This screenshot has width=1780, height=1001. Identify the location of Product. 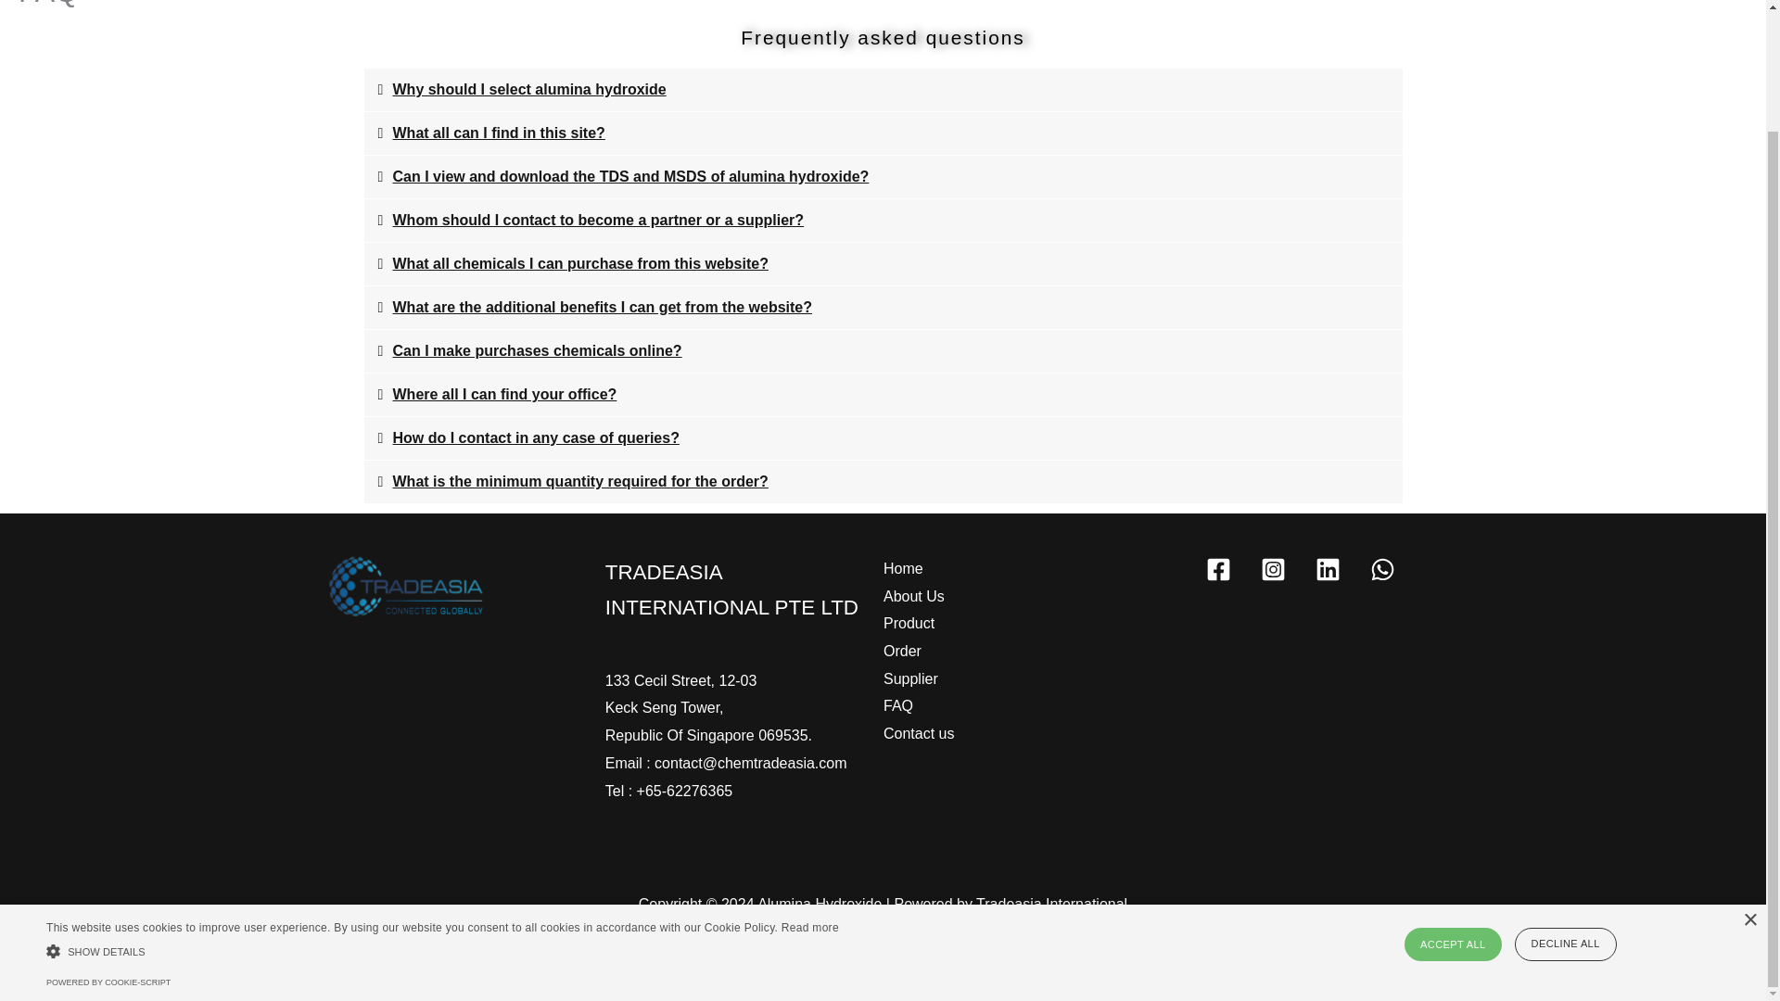
(909, 623).